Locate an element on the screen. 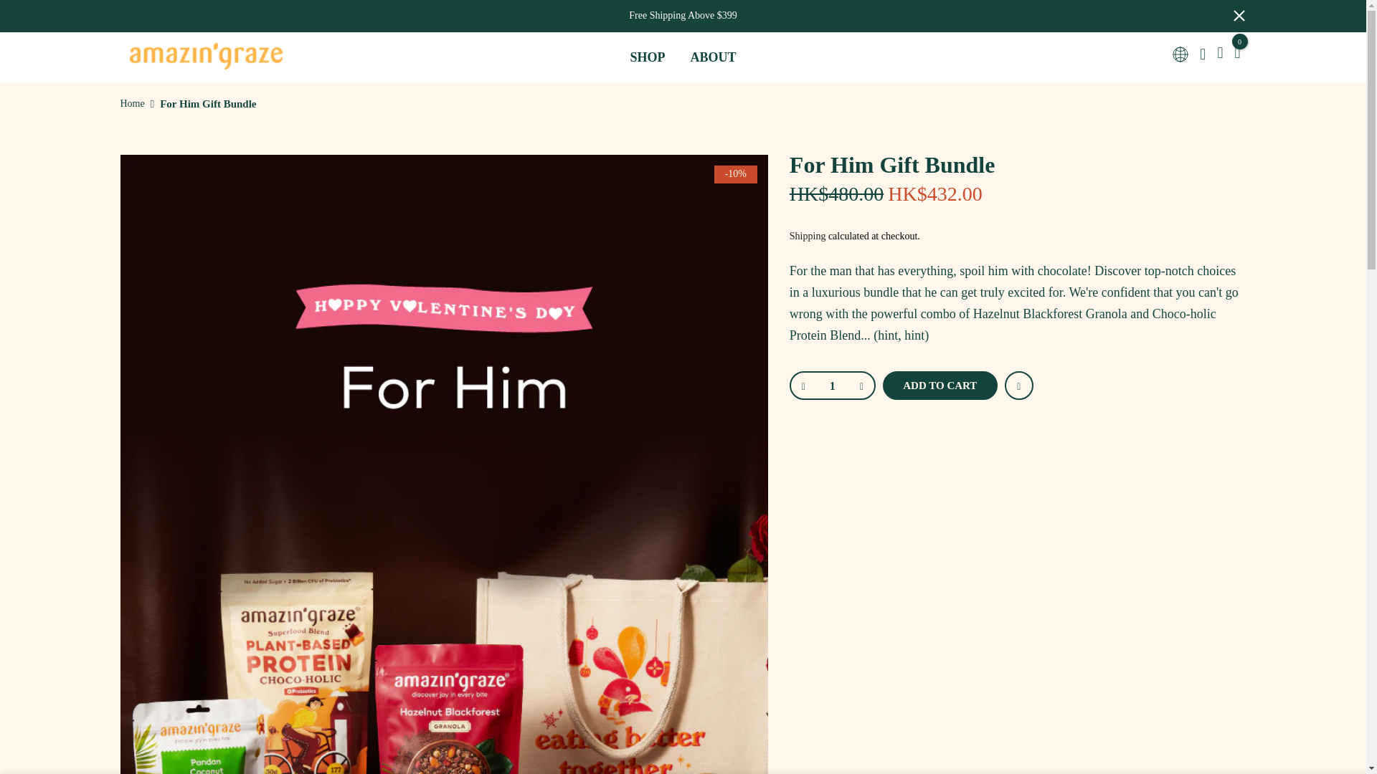 The width and height of the screenshot is (1377, 774). Shipping is located at coordinates (808, 235).